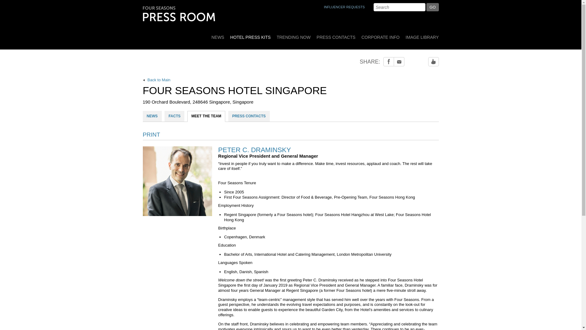  What do you see at coordinates (344, 7) in the screenshot?
I see `INFLUENCER REQUESTS` at bounding box center [344, 7].